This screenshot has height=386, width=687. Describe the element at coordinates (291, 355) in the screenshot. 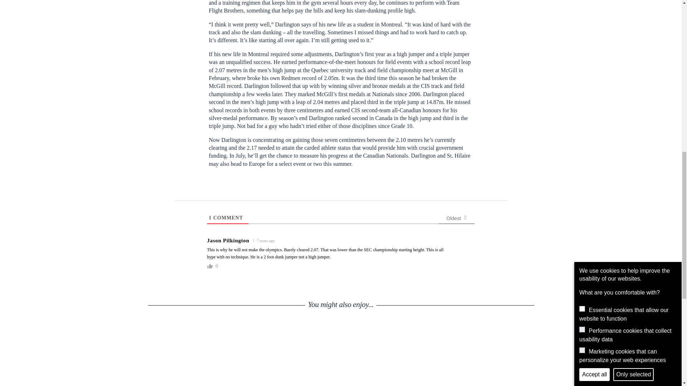

I see `Isaiah Cree: Born to play lacrosse` at that location.